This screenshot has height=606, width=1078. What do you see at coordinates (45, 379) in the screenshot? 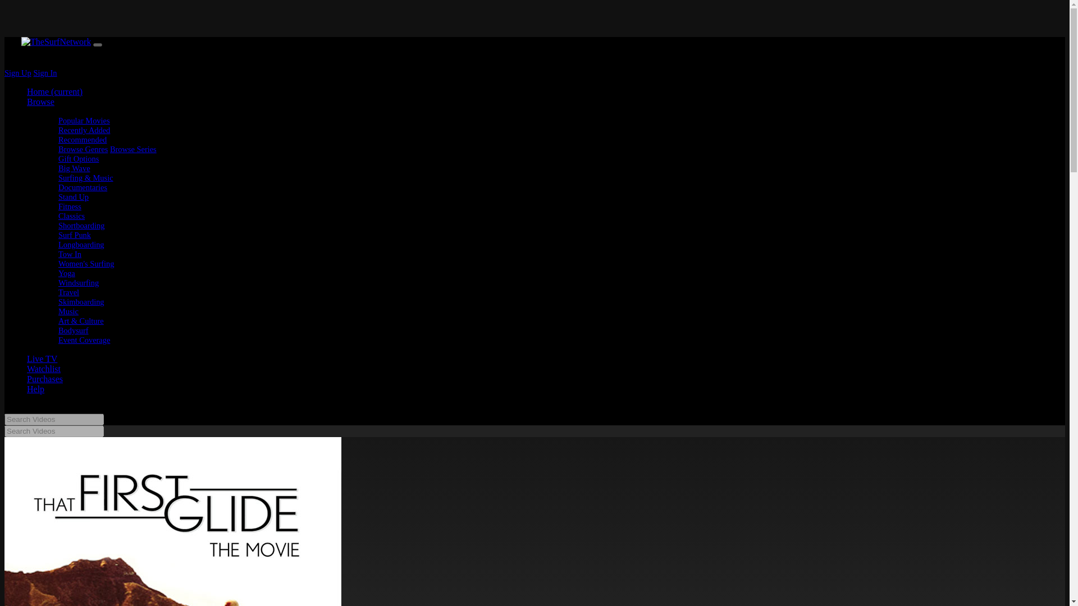
I see `Purchases` at bounding box center [45, 379].